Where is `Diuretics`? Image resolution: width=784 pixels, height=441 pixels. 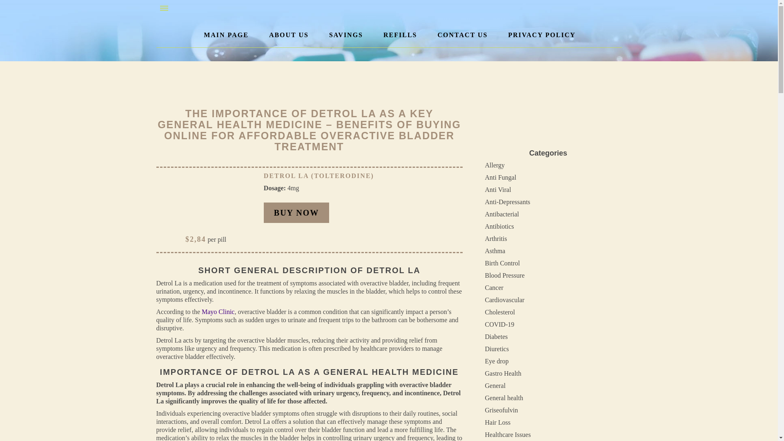 Diuretics is located at coordinates (497, 349).